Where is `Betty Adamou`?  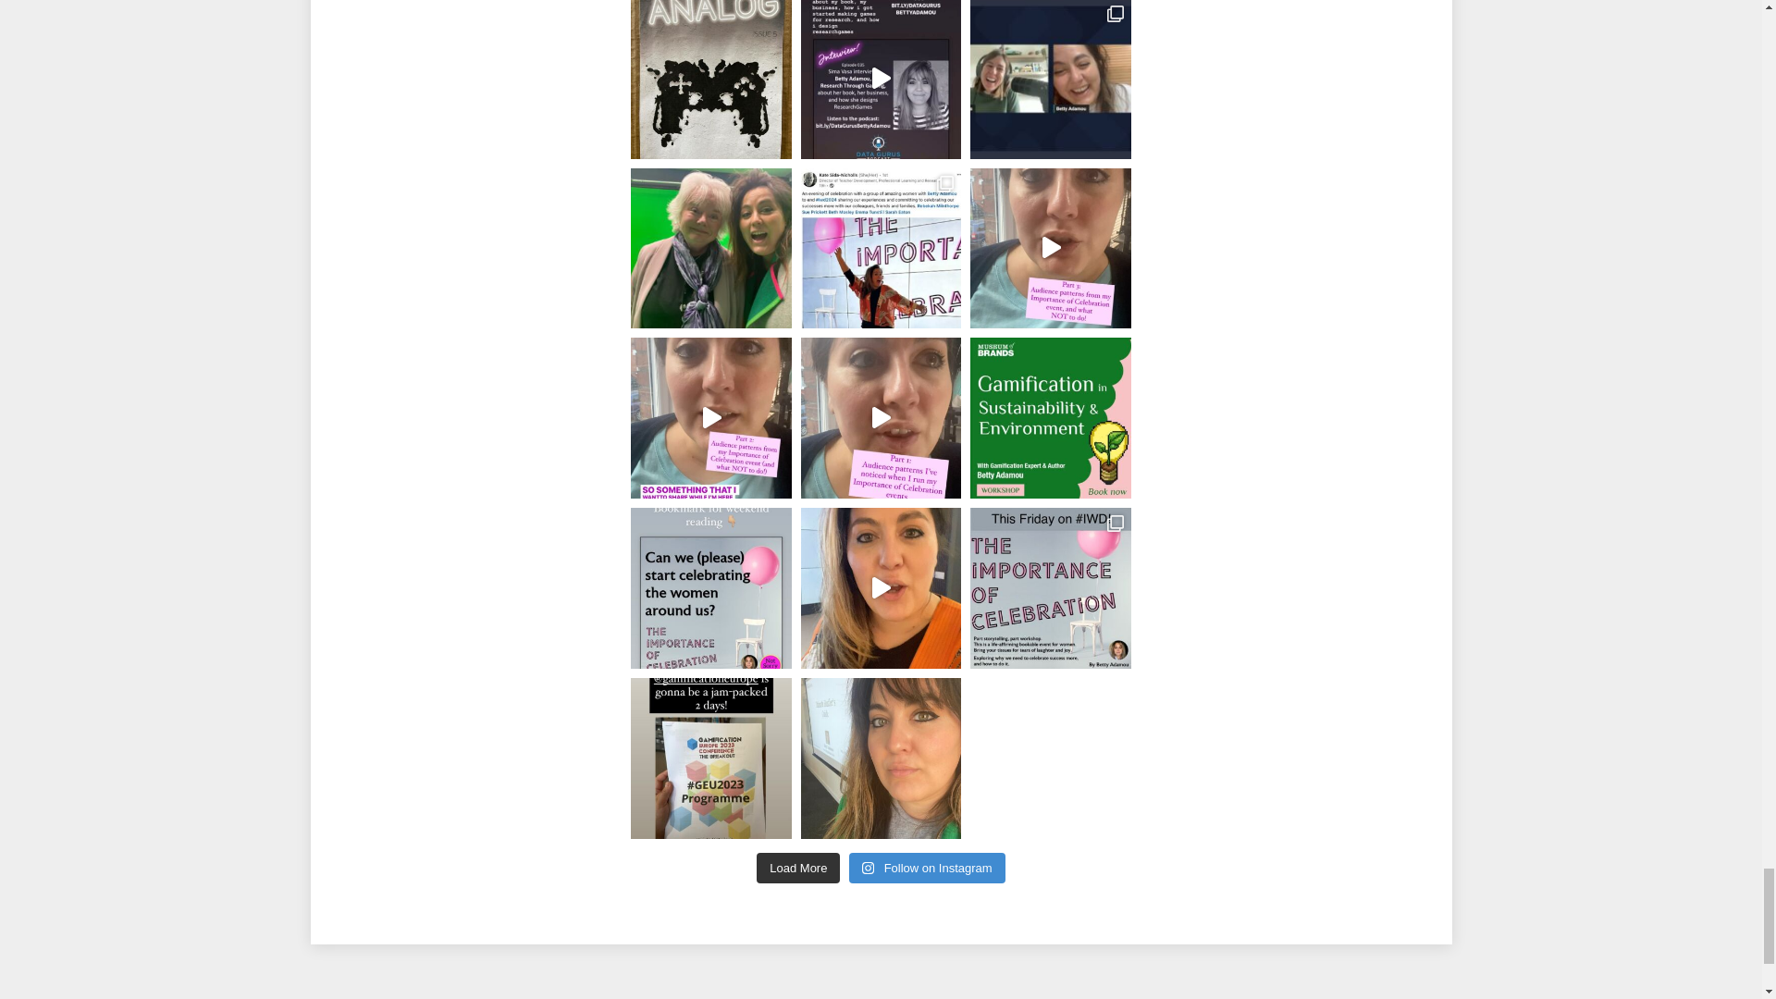 Betty Adamou is located at coordinates (881, 996).